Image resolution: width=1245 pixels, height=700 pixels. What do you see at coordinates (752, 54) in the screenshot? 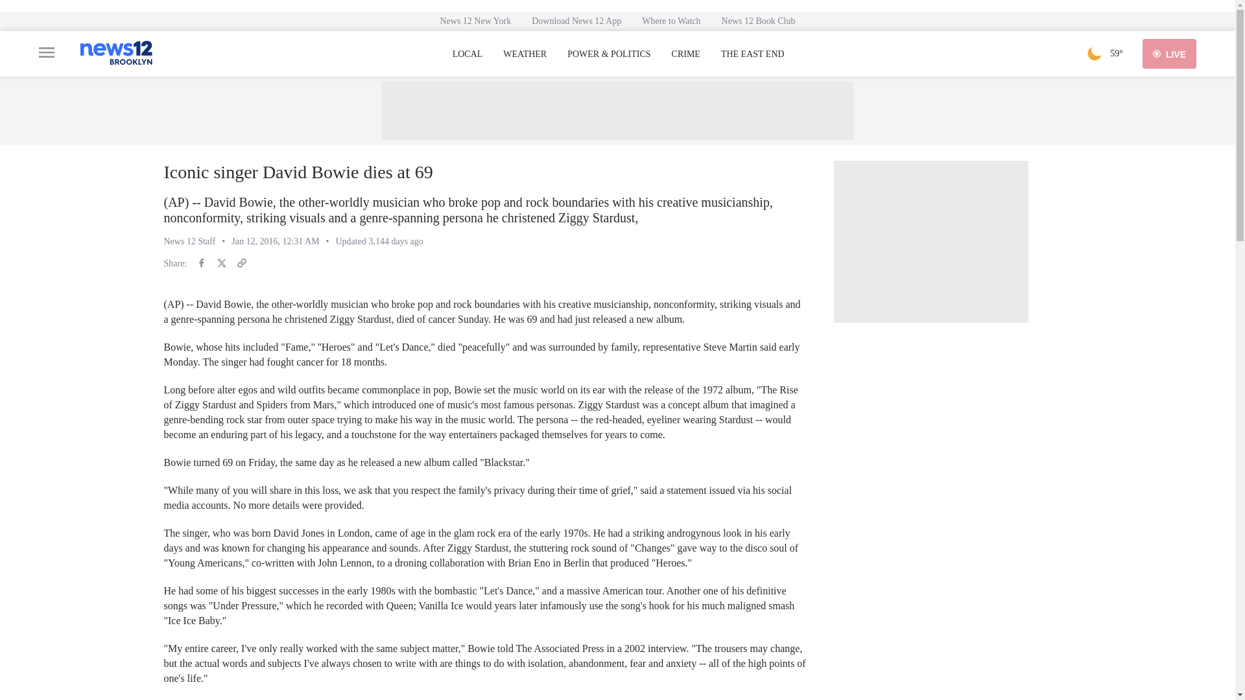
I see `THE EAST END` at bounding box center [752, 54].